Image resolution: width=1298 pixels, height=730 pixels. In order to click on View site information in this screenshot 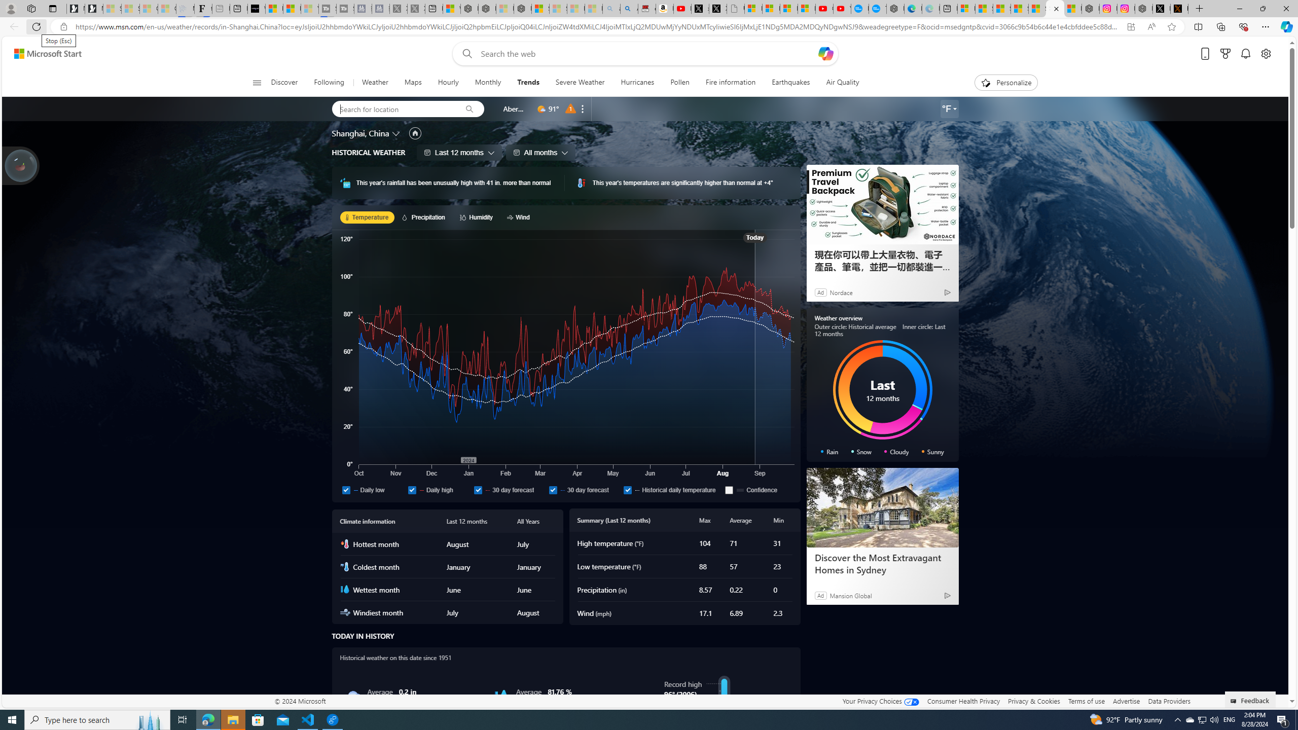, I will do `click(63, 27)`.